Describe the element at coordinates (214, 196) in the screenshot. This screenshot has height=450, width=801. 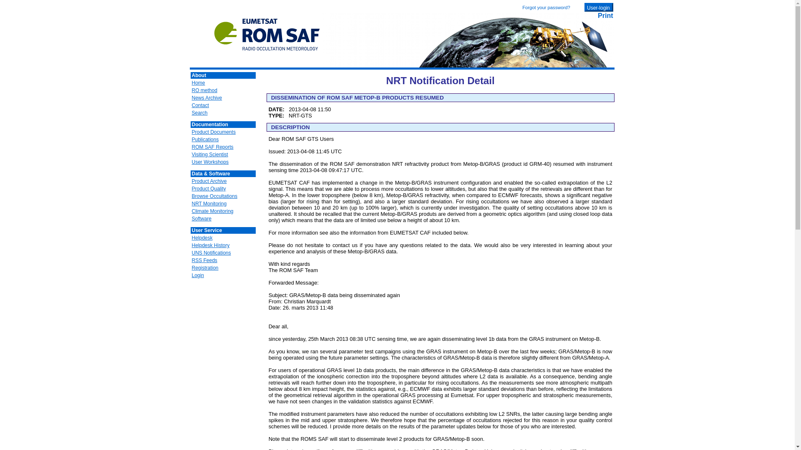
I see `Browse Occultations` at that location.